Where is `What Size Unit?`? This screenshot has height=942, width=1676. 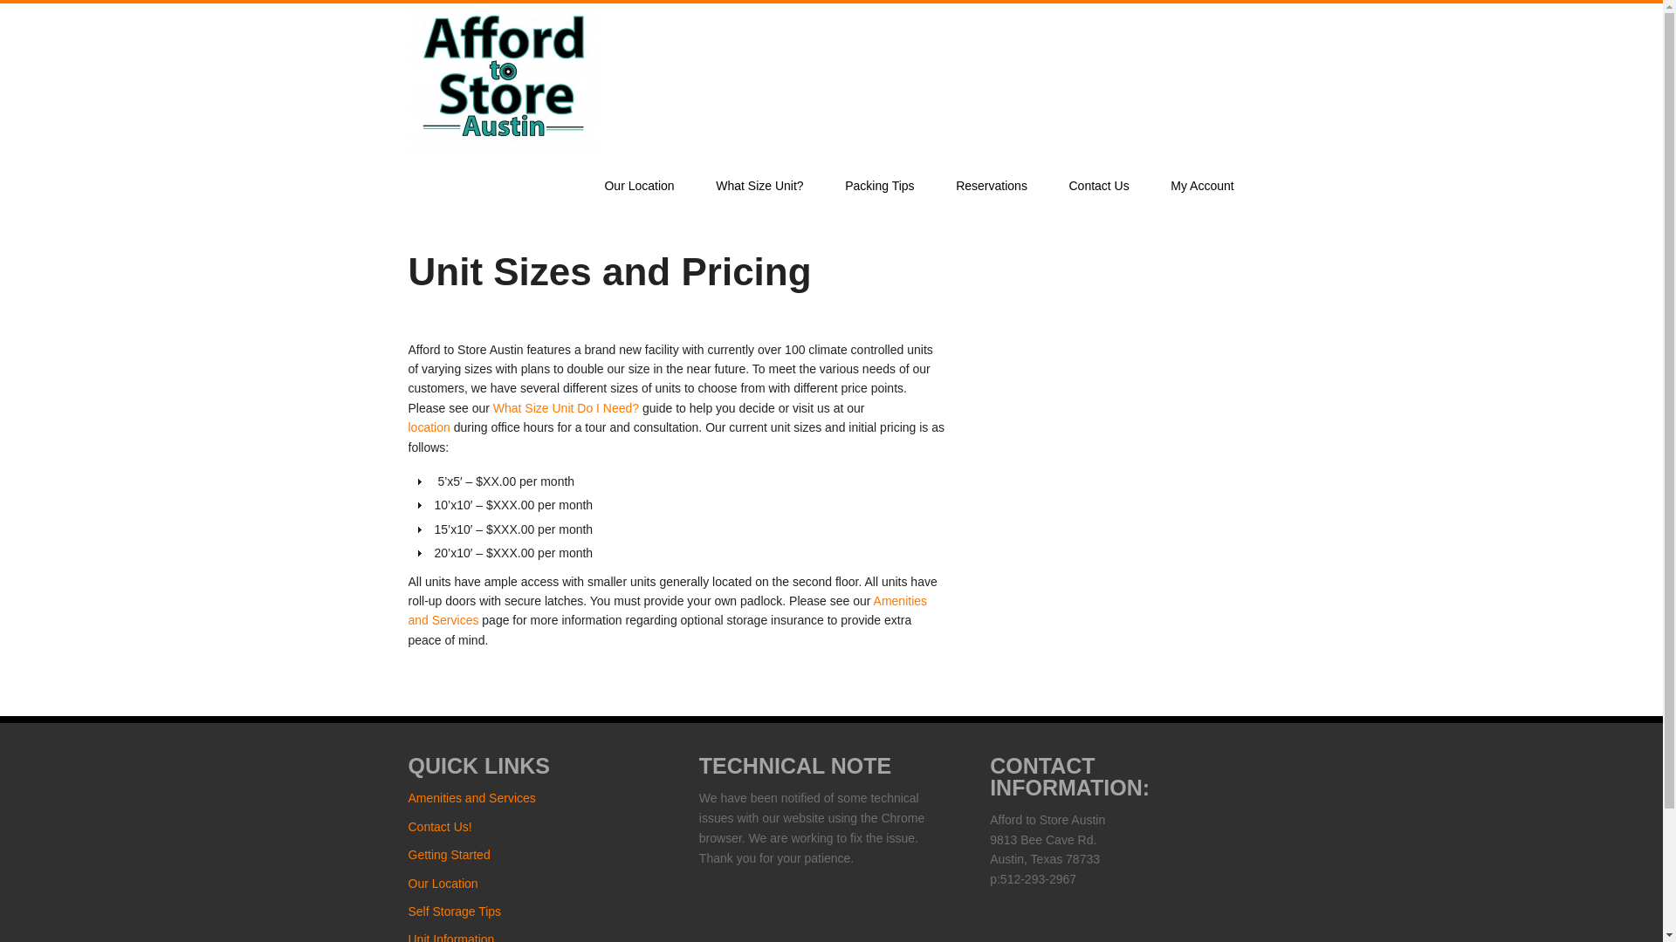 What Size Unit? is located at coordinates (759, 186).